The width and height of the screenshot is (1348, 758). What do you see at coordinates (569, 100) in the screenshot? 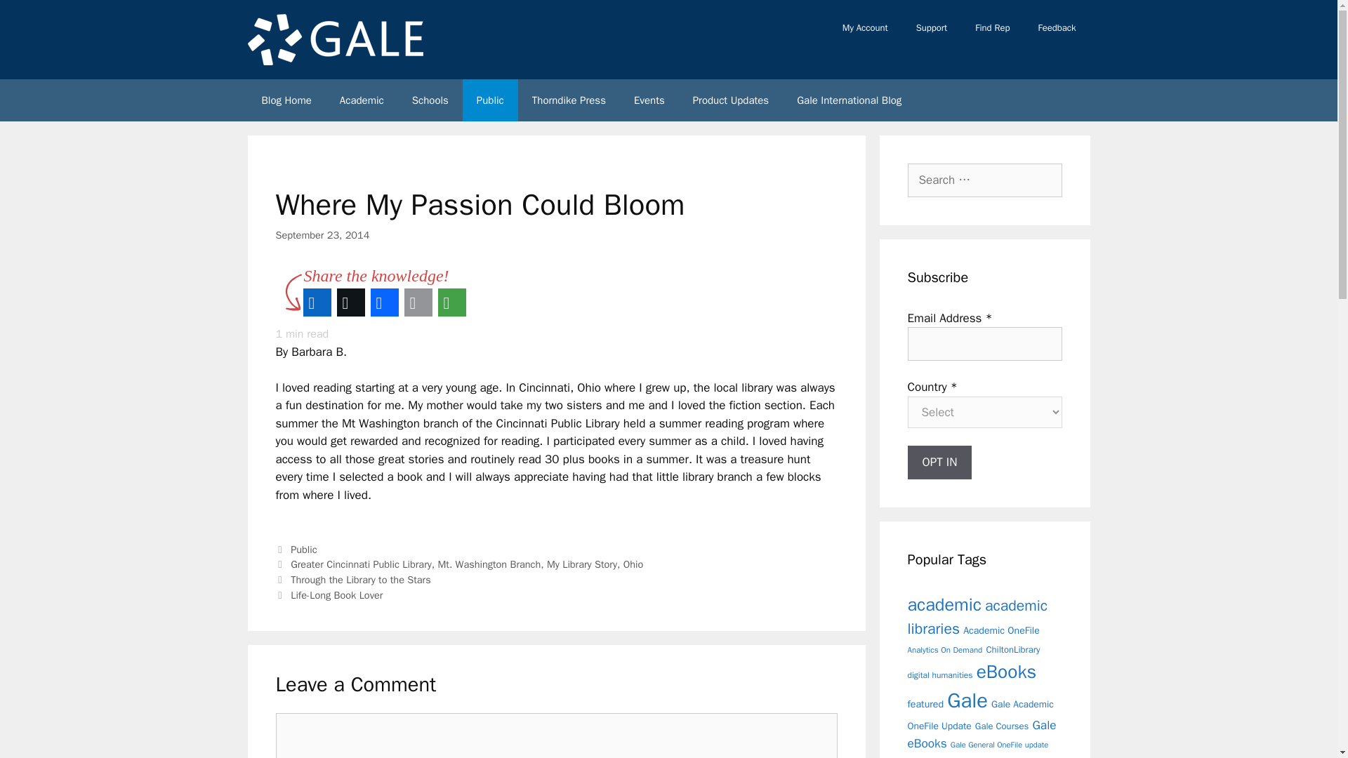
I see `Thorndike Press` at bounding box center [569, 100].